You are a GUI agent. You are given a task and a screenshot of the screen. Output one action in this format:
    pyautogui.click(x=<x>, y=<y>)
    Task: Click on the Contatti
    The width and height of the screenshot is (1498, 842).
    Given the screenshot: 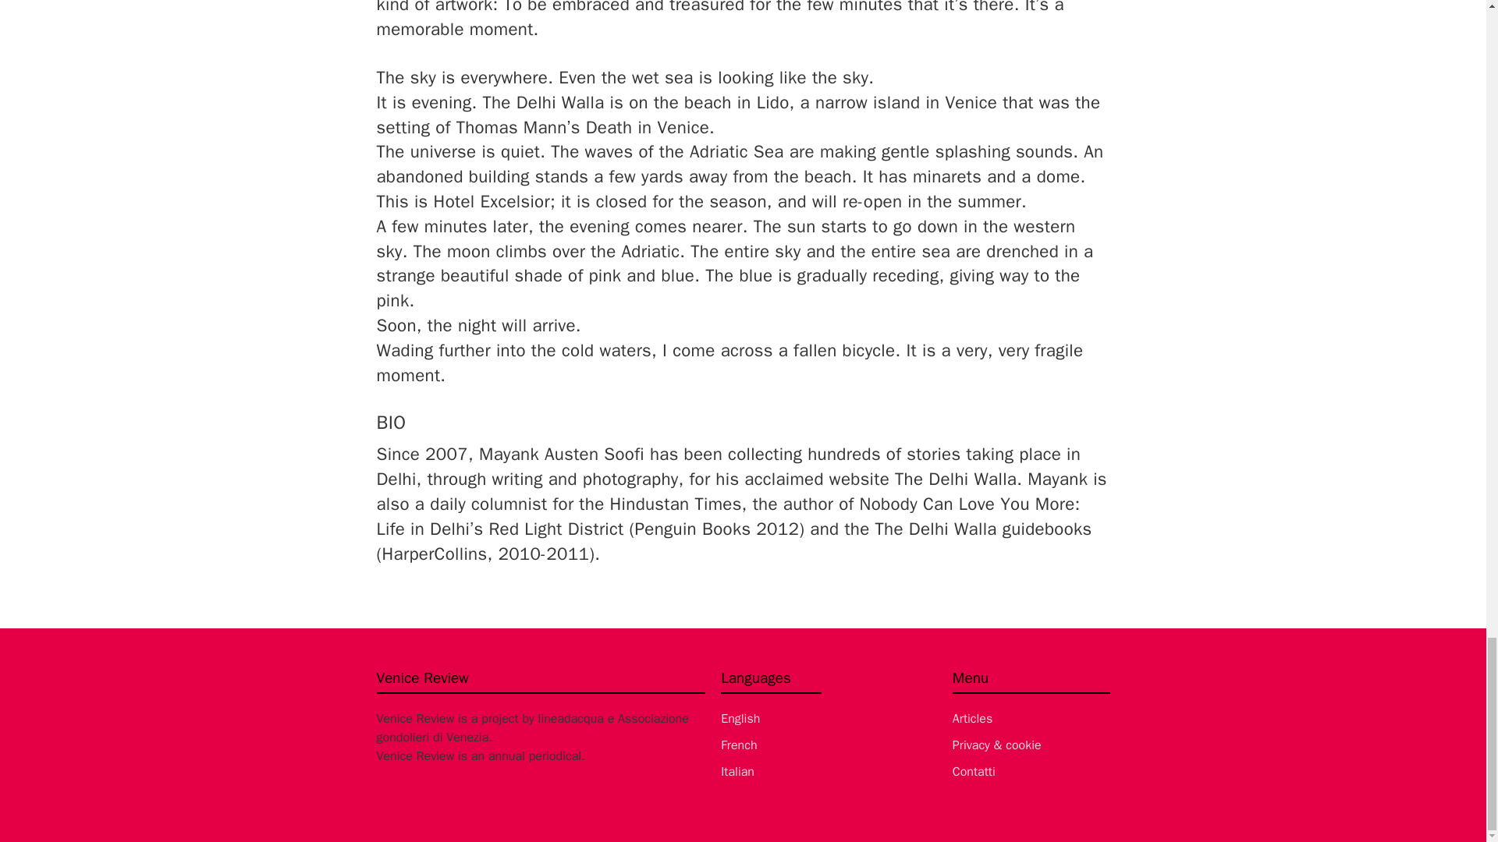 What is the action you would take?
    pyautogui.click(x=1031, y=772)
    